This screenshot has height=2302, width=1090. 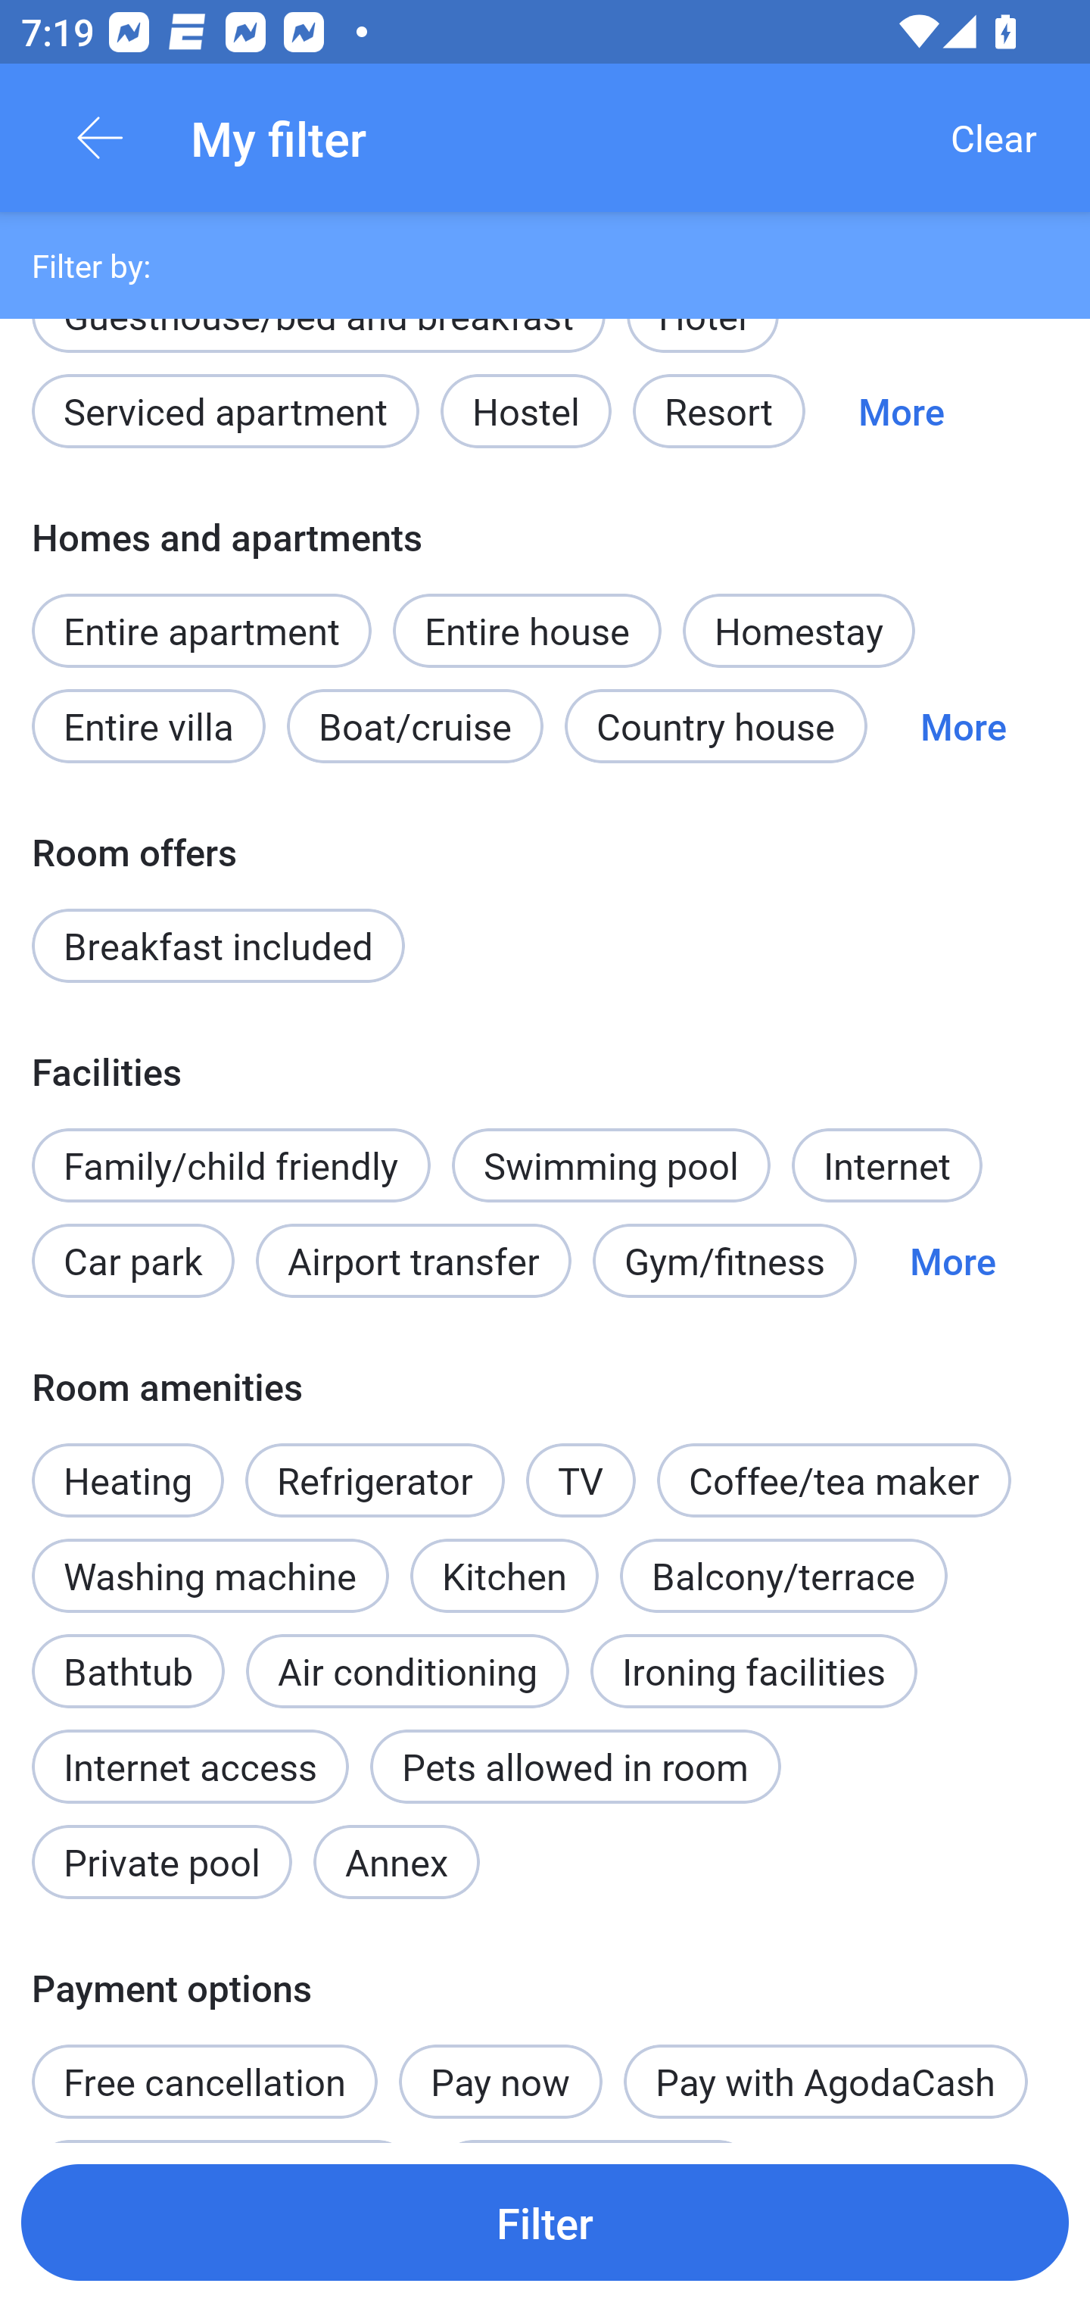 I want to click on Entire villa, so click(x=148, y=725).